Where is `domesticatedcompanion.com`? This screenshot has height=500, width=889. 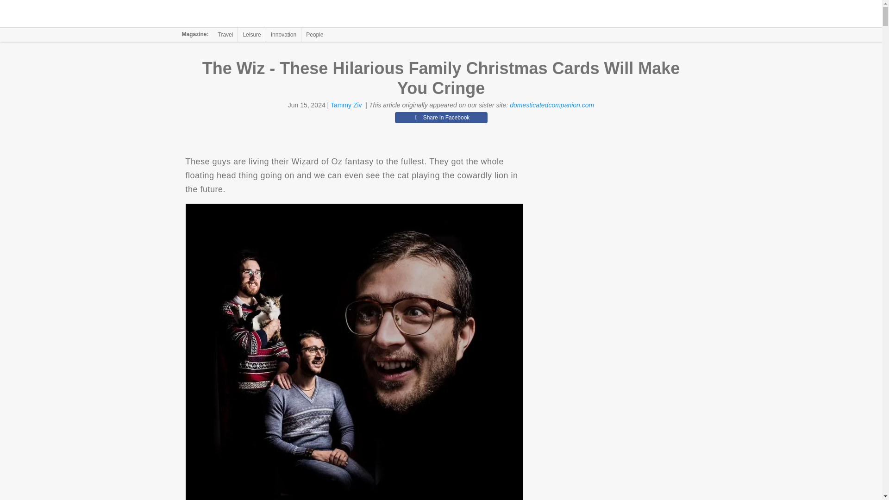 domesticatedcompanion.com is located at coordinates (551, 105).